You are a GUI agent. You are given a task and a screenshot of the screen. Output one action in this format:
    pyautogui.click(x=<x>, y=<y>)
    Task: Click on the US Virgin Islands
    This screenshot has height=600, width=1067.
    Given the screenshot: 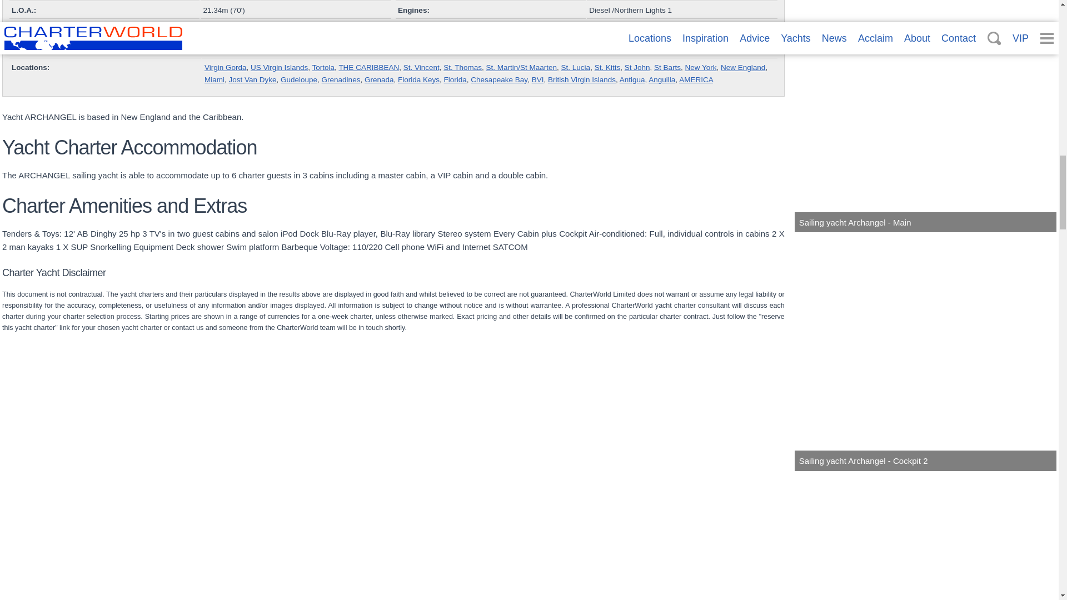 What is the action you would take?
    pyautogui.click(x=279, y=67)
    